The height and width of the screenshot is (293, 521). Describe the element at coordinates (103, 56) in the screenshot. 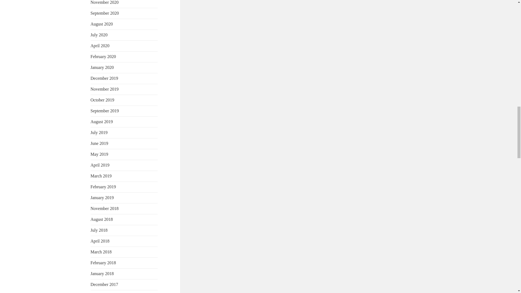

I see `February 2020` at that location.